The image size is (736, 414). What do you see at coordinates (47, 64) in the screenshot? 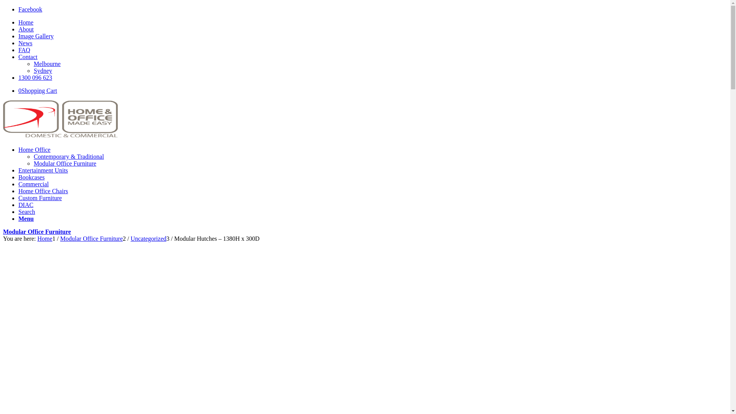
I see `Melbourne` at bounding box center [47, 64].